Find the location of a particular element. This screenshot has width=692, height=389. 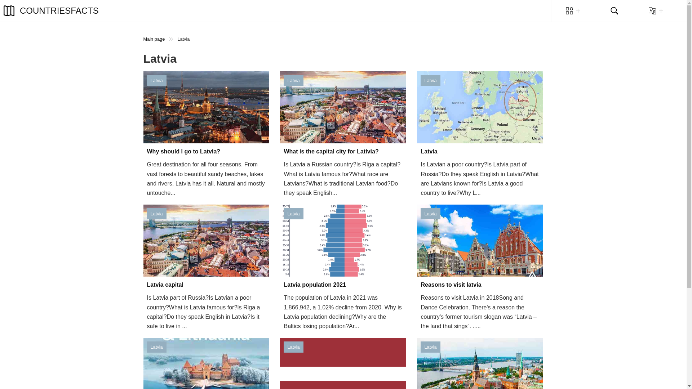

Latvia is located at coordinates (293, 214).